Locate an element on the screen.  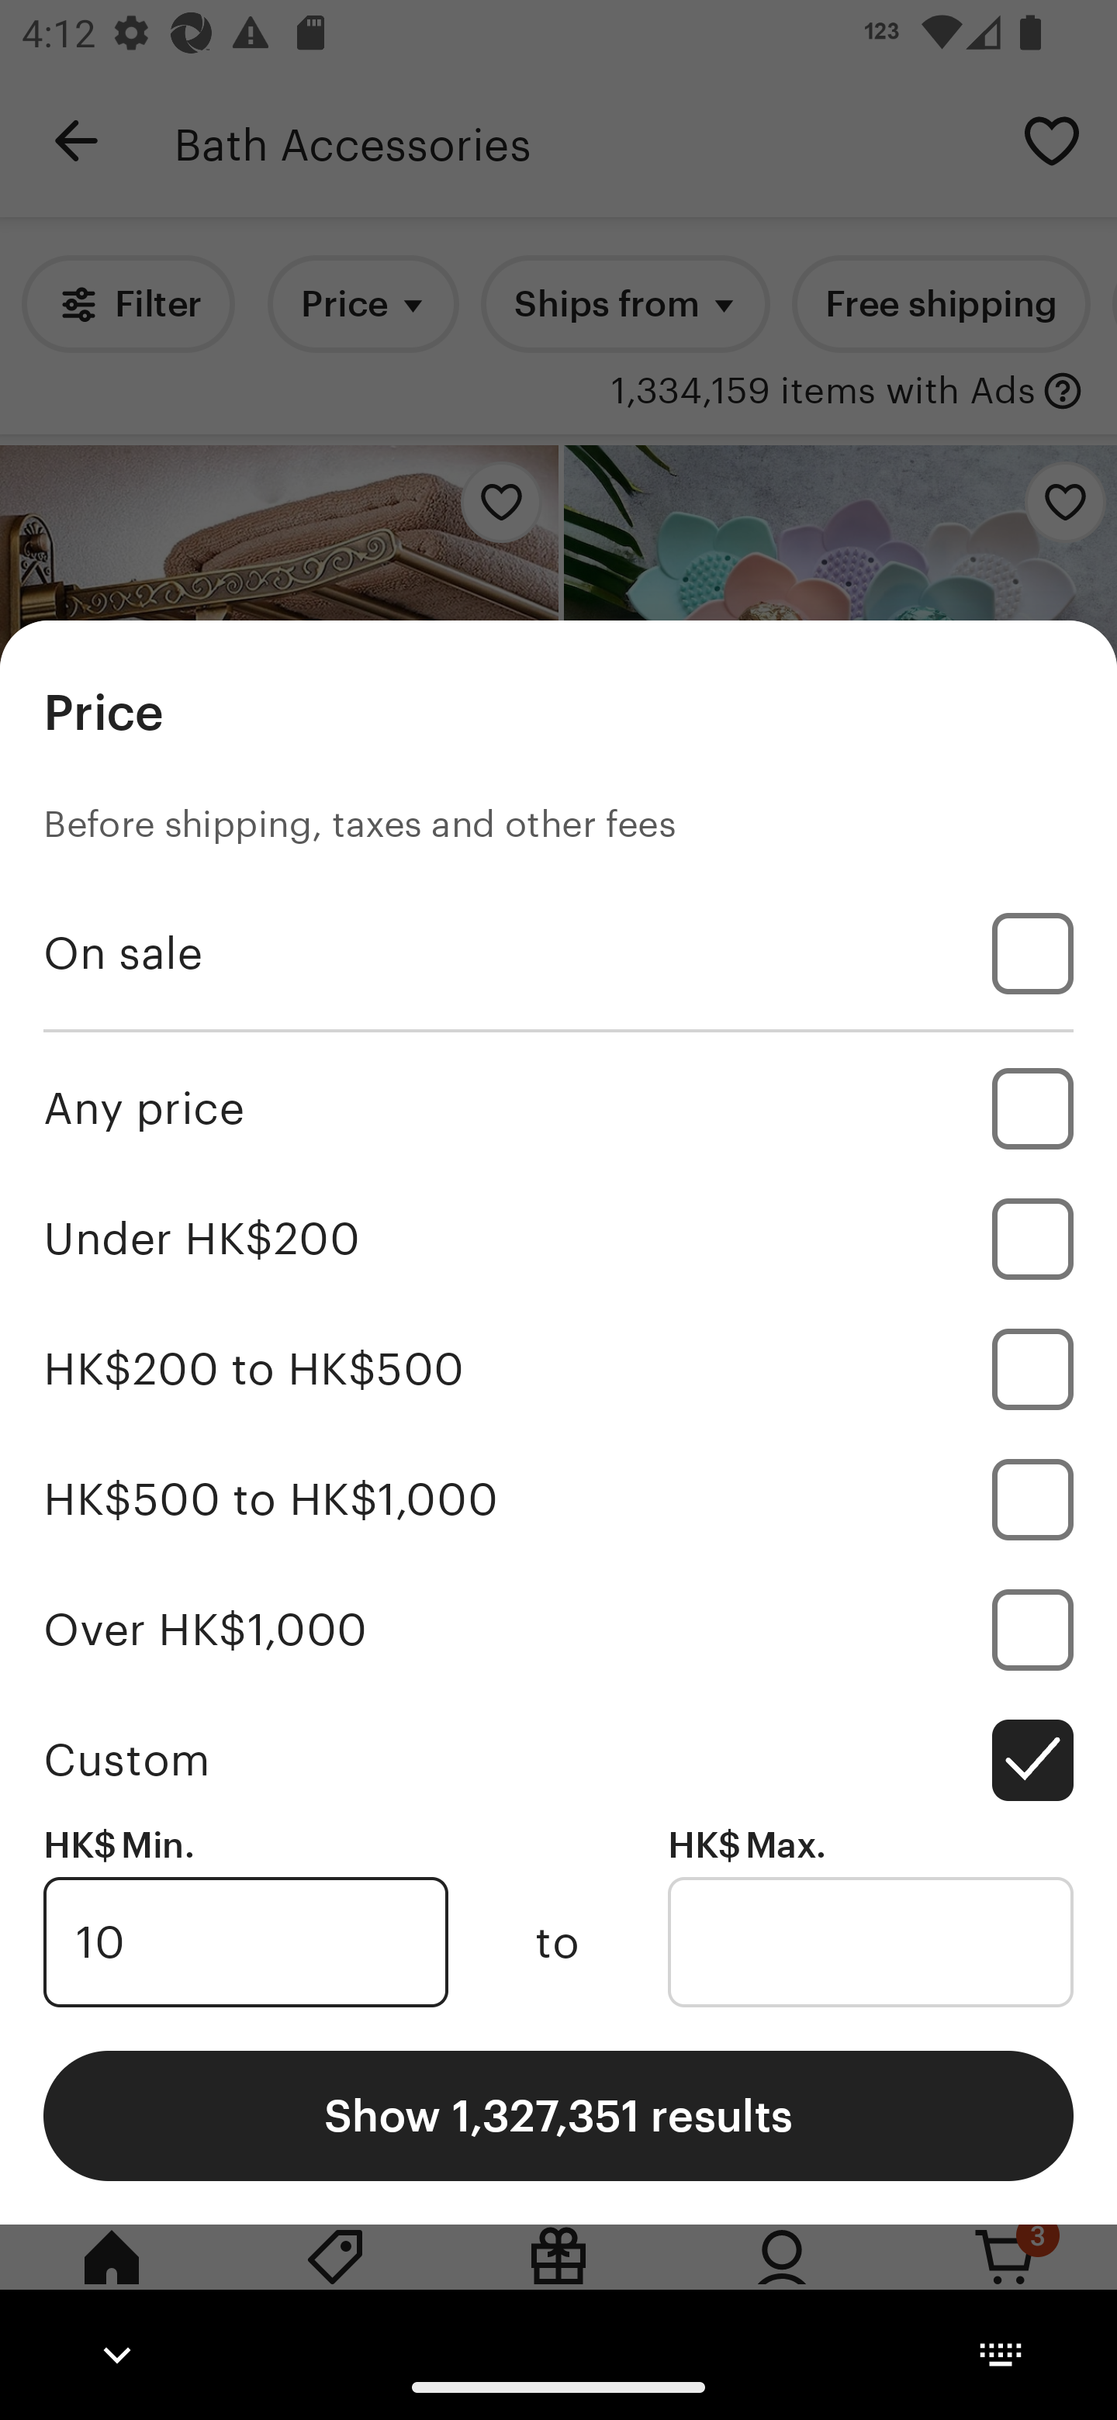
HK$200 to HK$500 is located at coordinates (558, 1370).